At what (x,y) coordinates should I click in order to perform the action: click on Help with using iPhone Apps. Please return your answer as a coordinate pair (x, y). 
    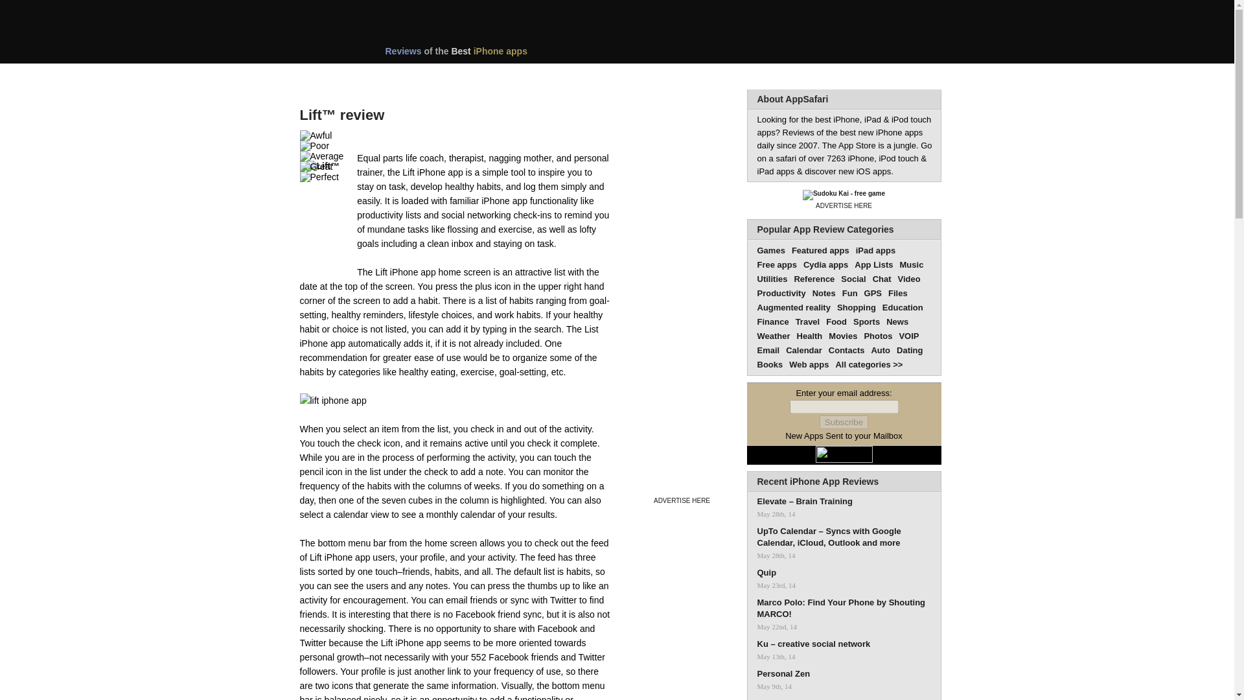
    Looking at the image, I should click on (733, 76).